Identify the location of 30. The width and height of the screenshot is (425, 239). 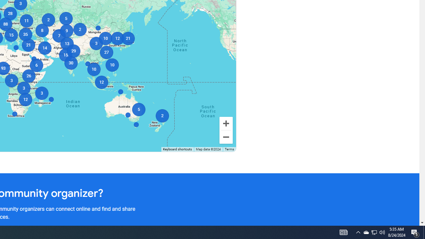
(71, 63).